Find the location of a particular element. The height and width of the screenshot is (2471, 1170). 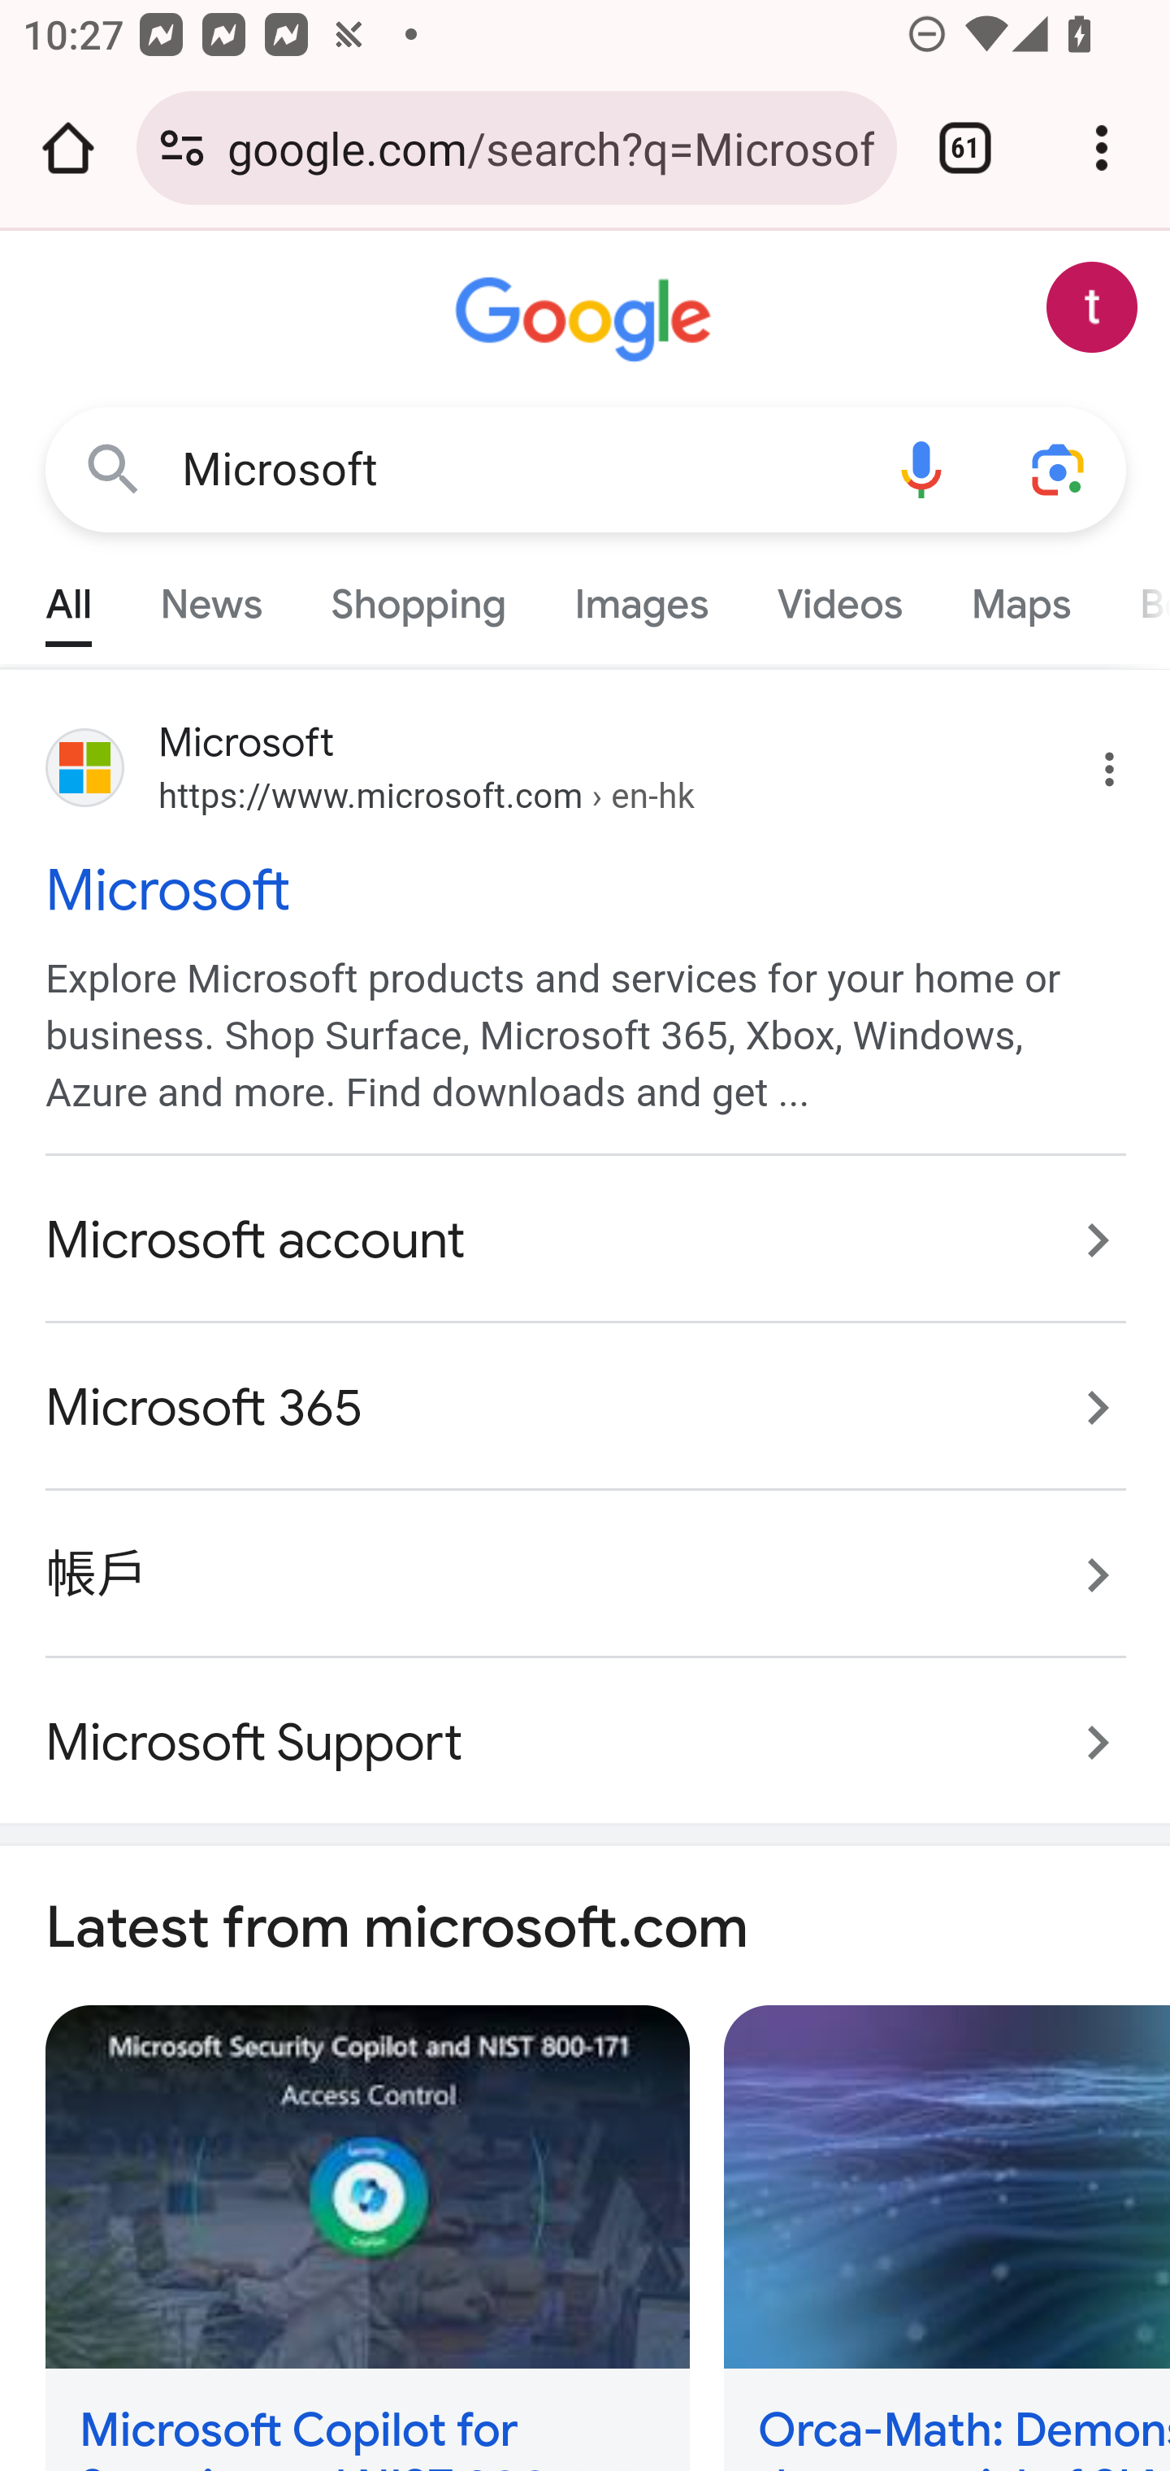

Shopping is located at coordinates (419, 597).